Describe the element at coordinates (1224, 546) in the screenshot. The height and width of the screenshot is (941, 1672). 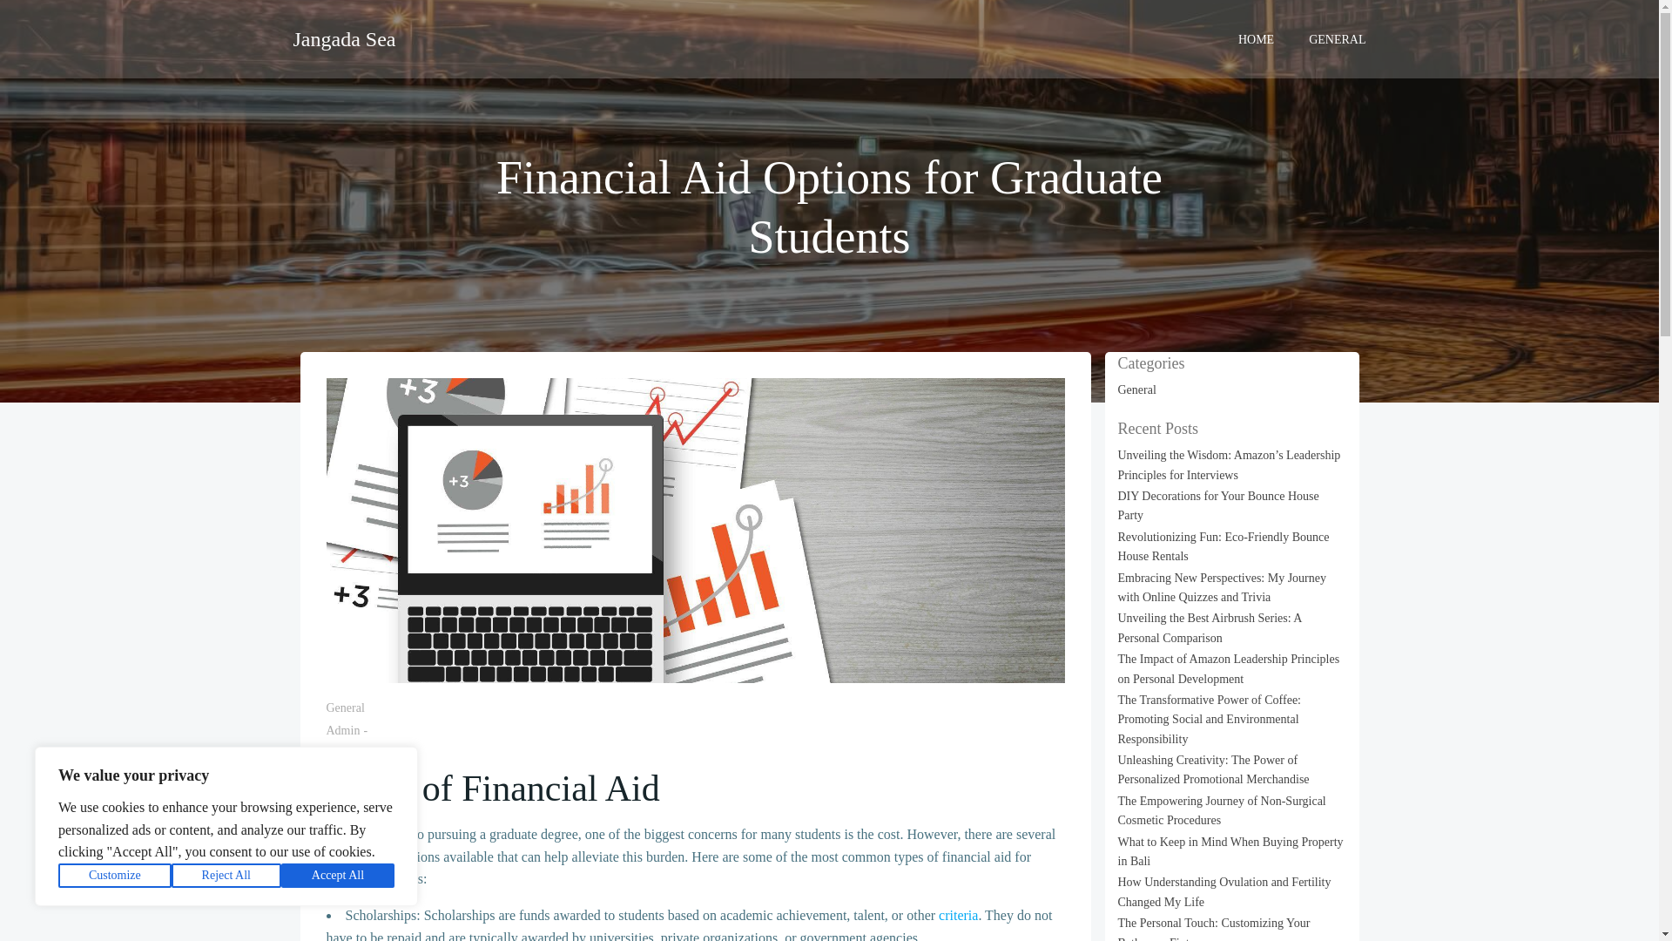
I see `Revolutionizing Fun: Eco-Friendly Bounce House Rentals` at that location.